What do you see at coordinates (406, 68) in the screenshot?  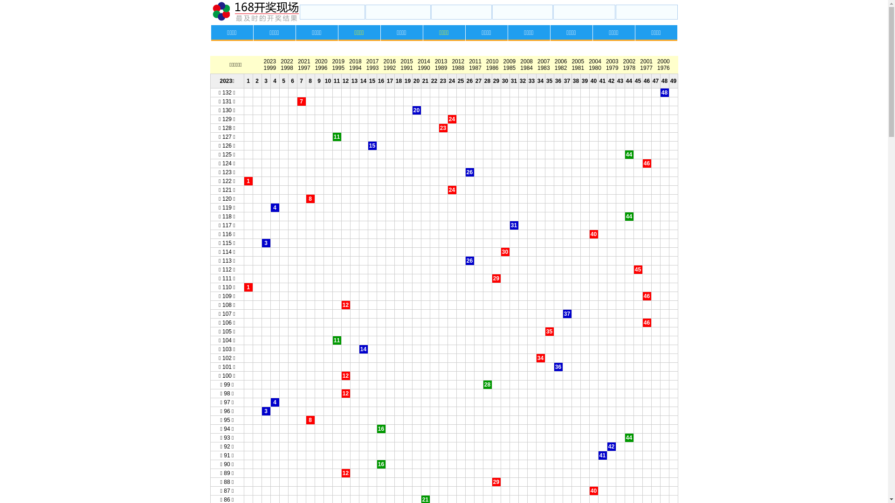 I see `1991` at bounding box center [406, 68].